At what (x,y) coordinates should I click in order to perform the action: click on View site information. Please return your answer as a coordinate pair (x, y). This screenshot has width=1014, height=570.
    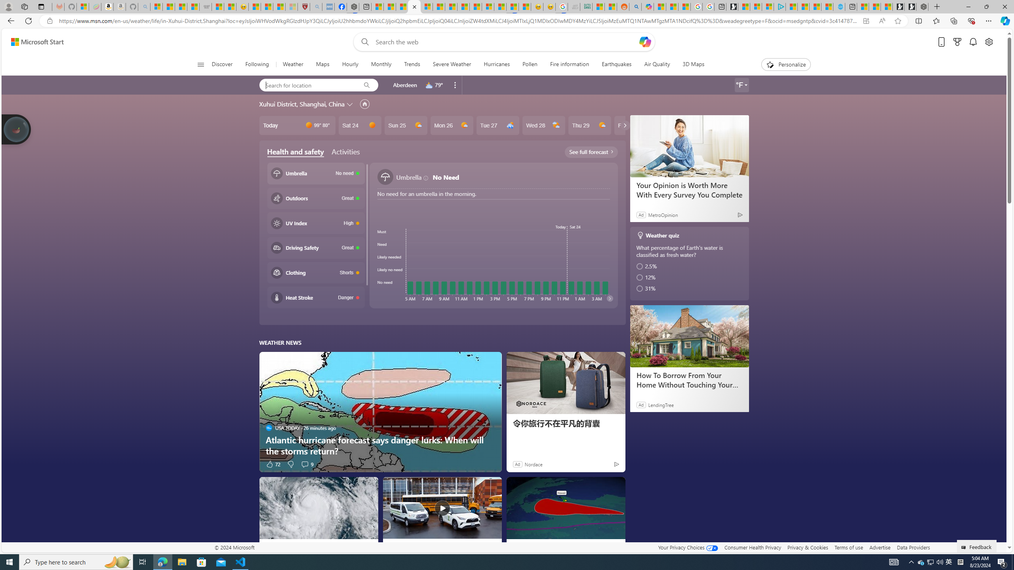
    Looking at the image, I should click on (49, 21).